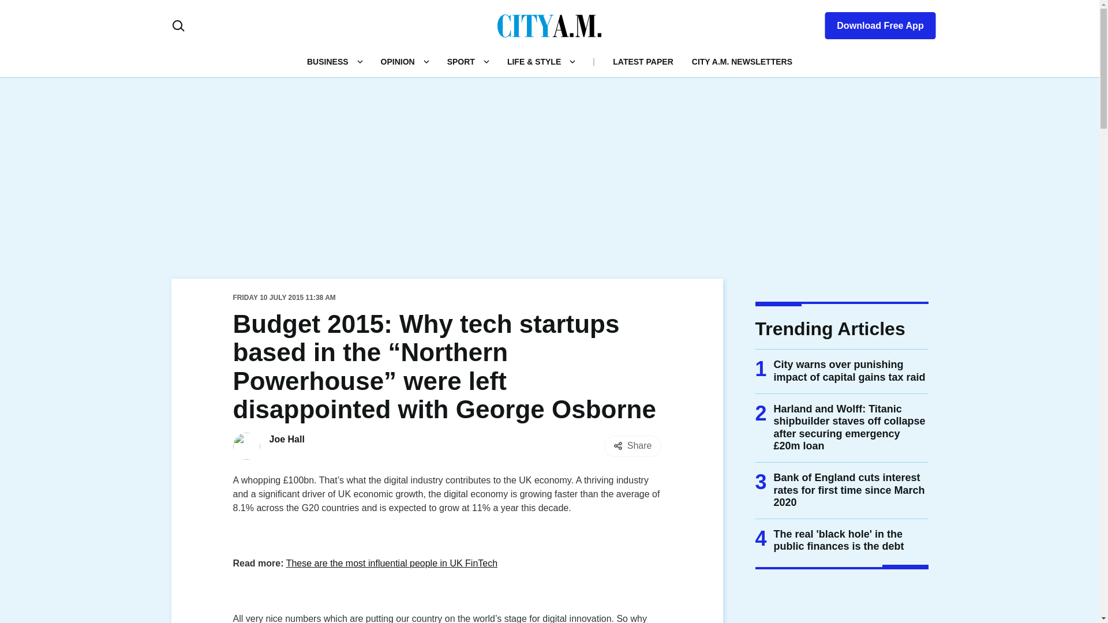  I want to click on Download Free App, so click(873, 23).